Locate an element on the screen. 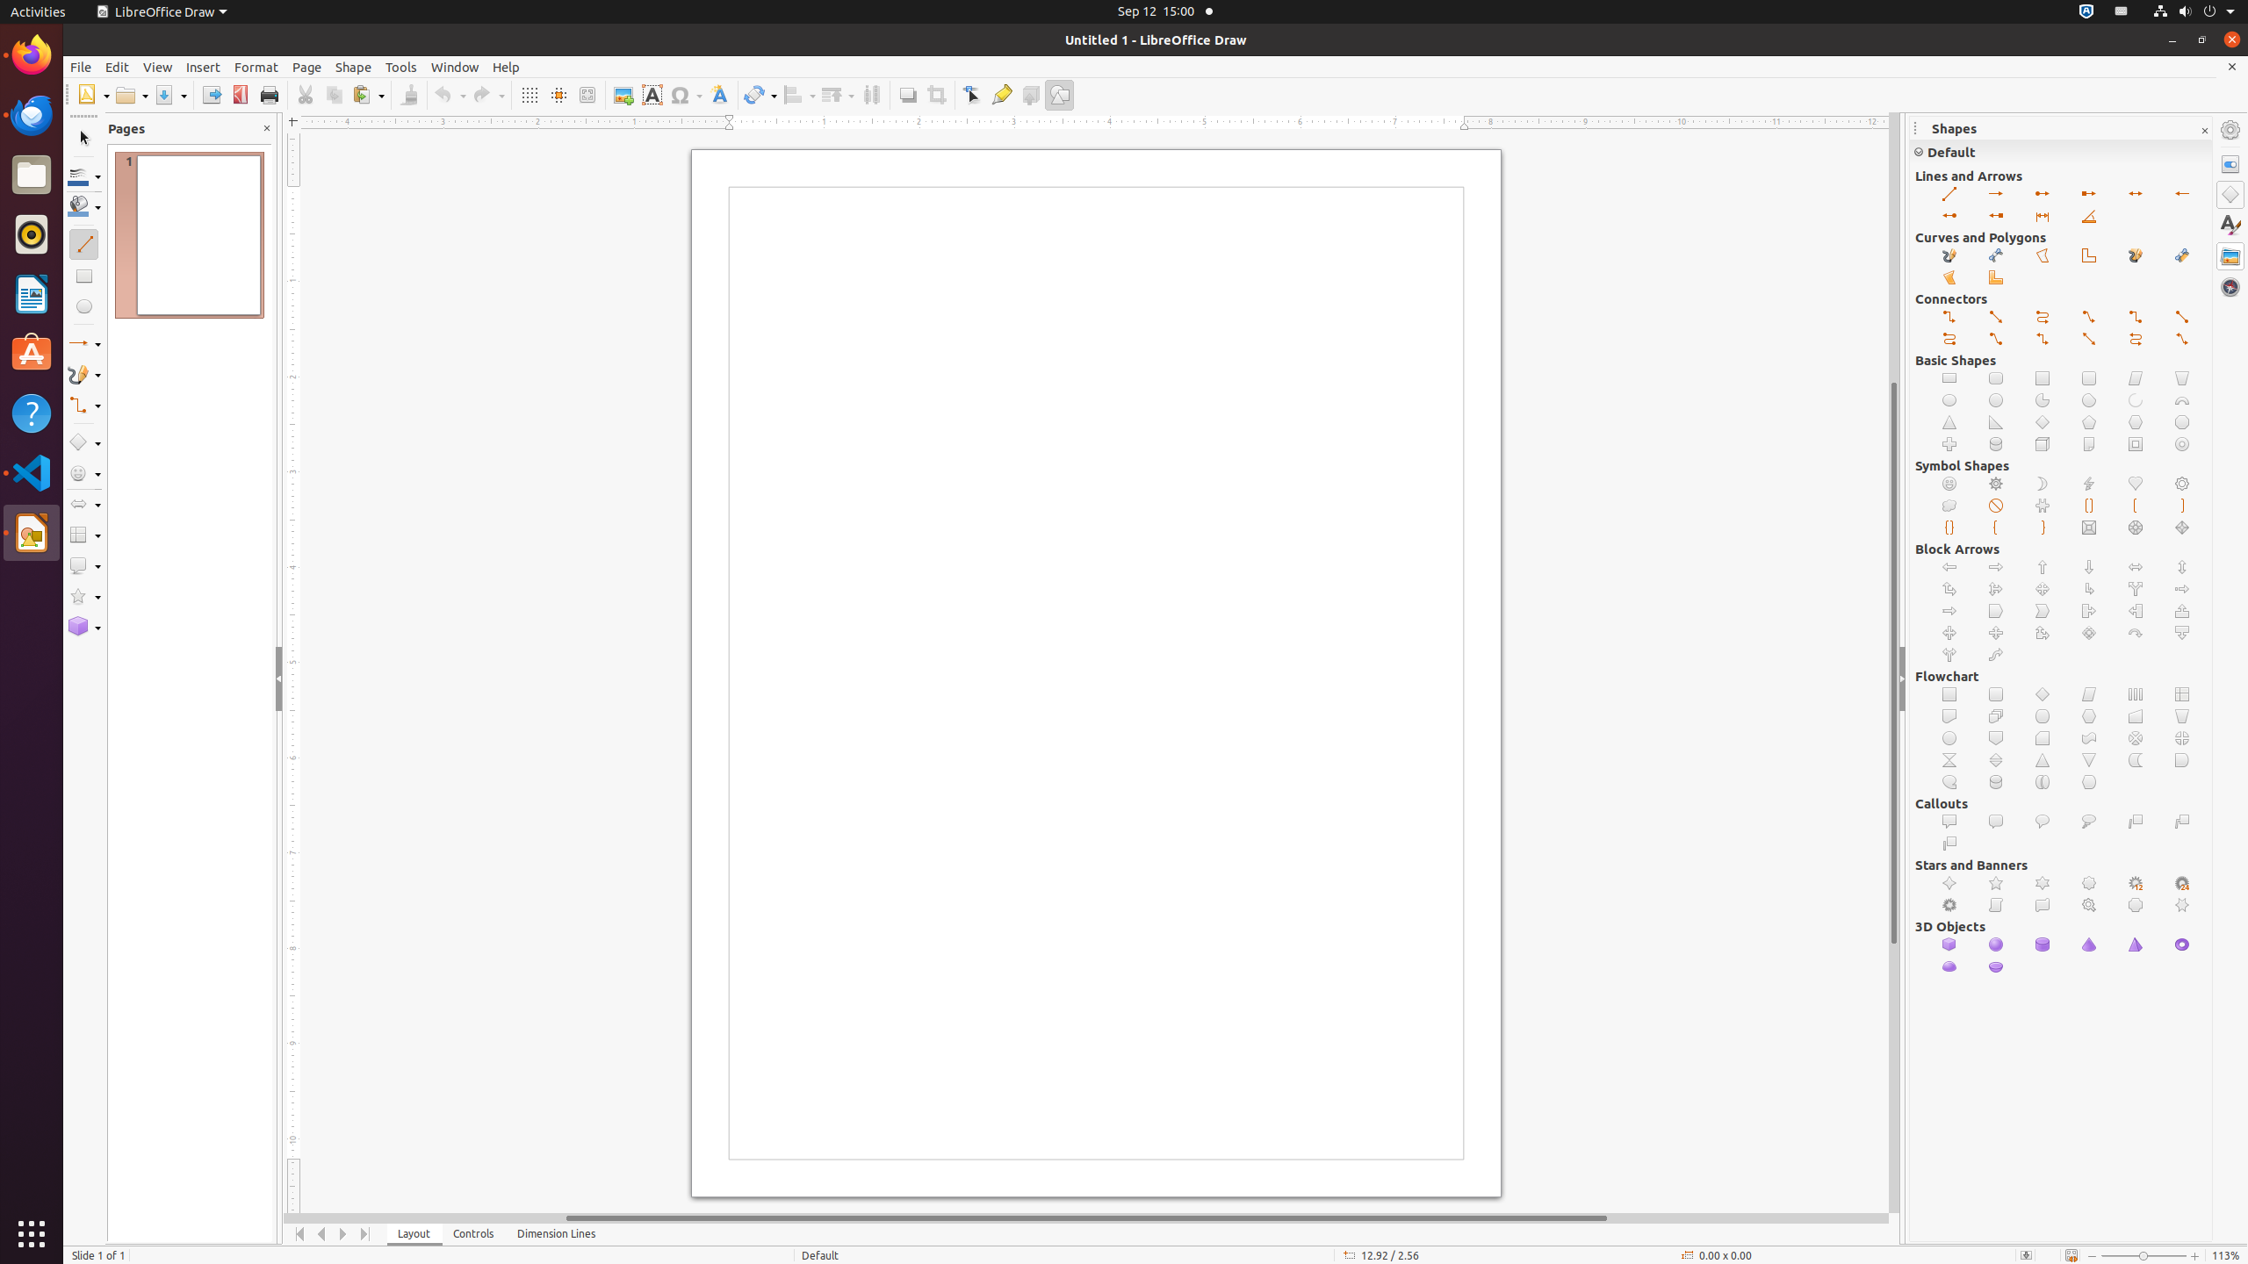 The height and width of the screenshot is (1264, 2248). Connector is located at coordinates (2136, 318).